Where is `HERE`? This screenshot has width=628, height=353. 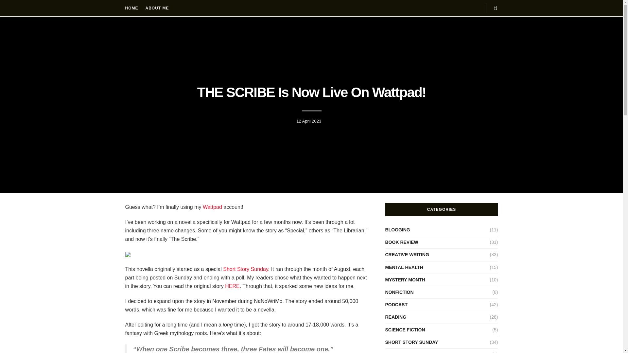 HERE is located at coordinates (232, 286).